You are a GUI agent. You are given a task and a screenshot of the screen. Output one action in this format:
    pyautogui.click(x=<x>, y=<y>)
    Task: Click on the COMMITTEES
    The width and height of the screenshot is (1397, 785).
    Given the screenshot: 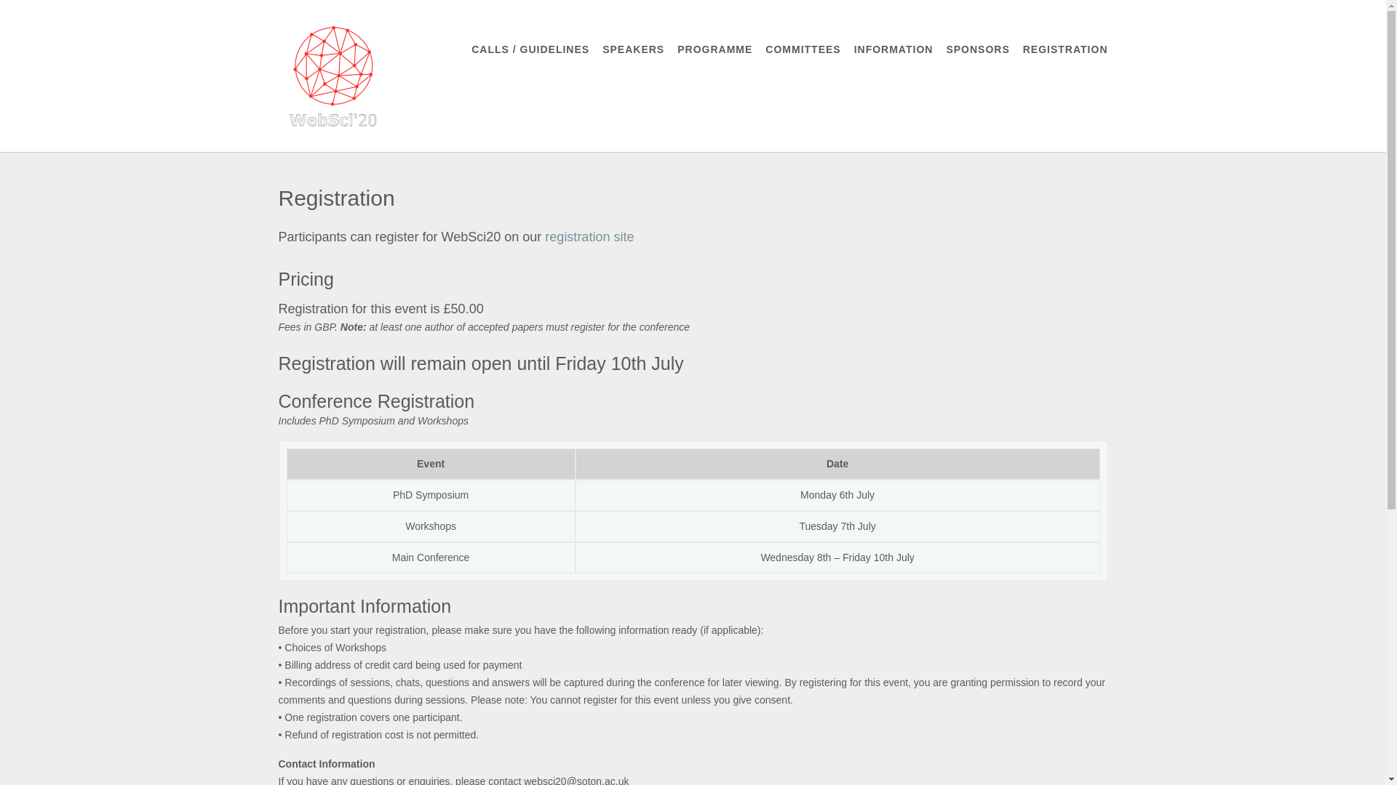 What is the action you would take?
    pyautogui.click(x=803, y=49)
    